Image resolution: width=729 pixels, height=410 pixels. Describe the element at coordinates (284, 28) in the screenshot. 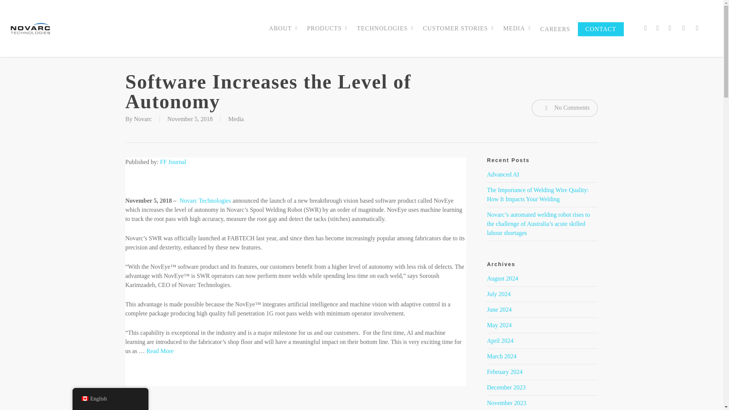

I see `ABOUT` at that location.